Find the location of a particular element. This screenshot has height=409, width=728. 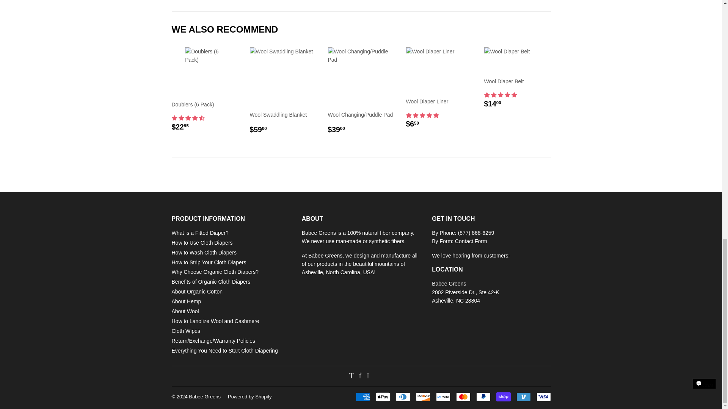

American Express is located at coordinates (362, 397).